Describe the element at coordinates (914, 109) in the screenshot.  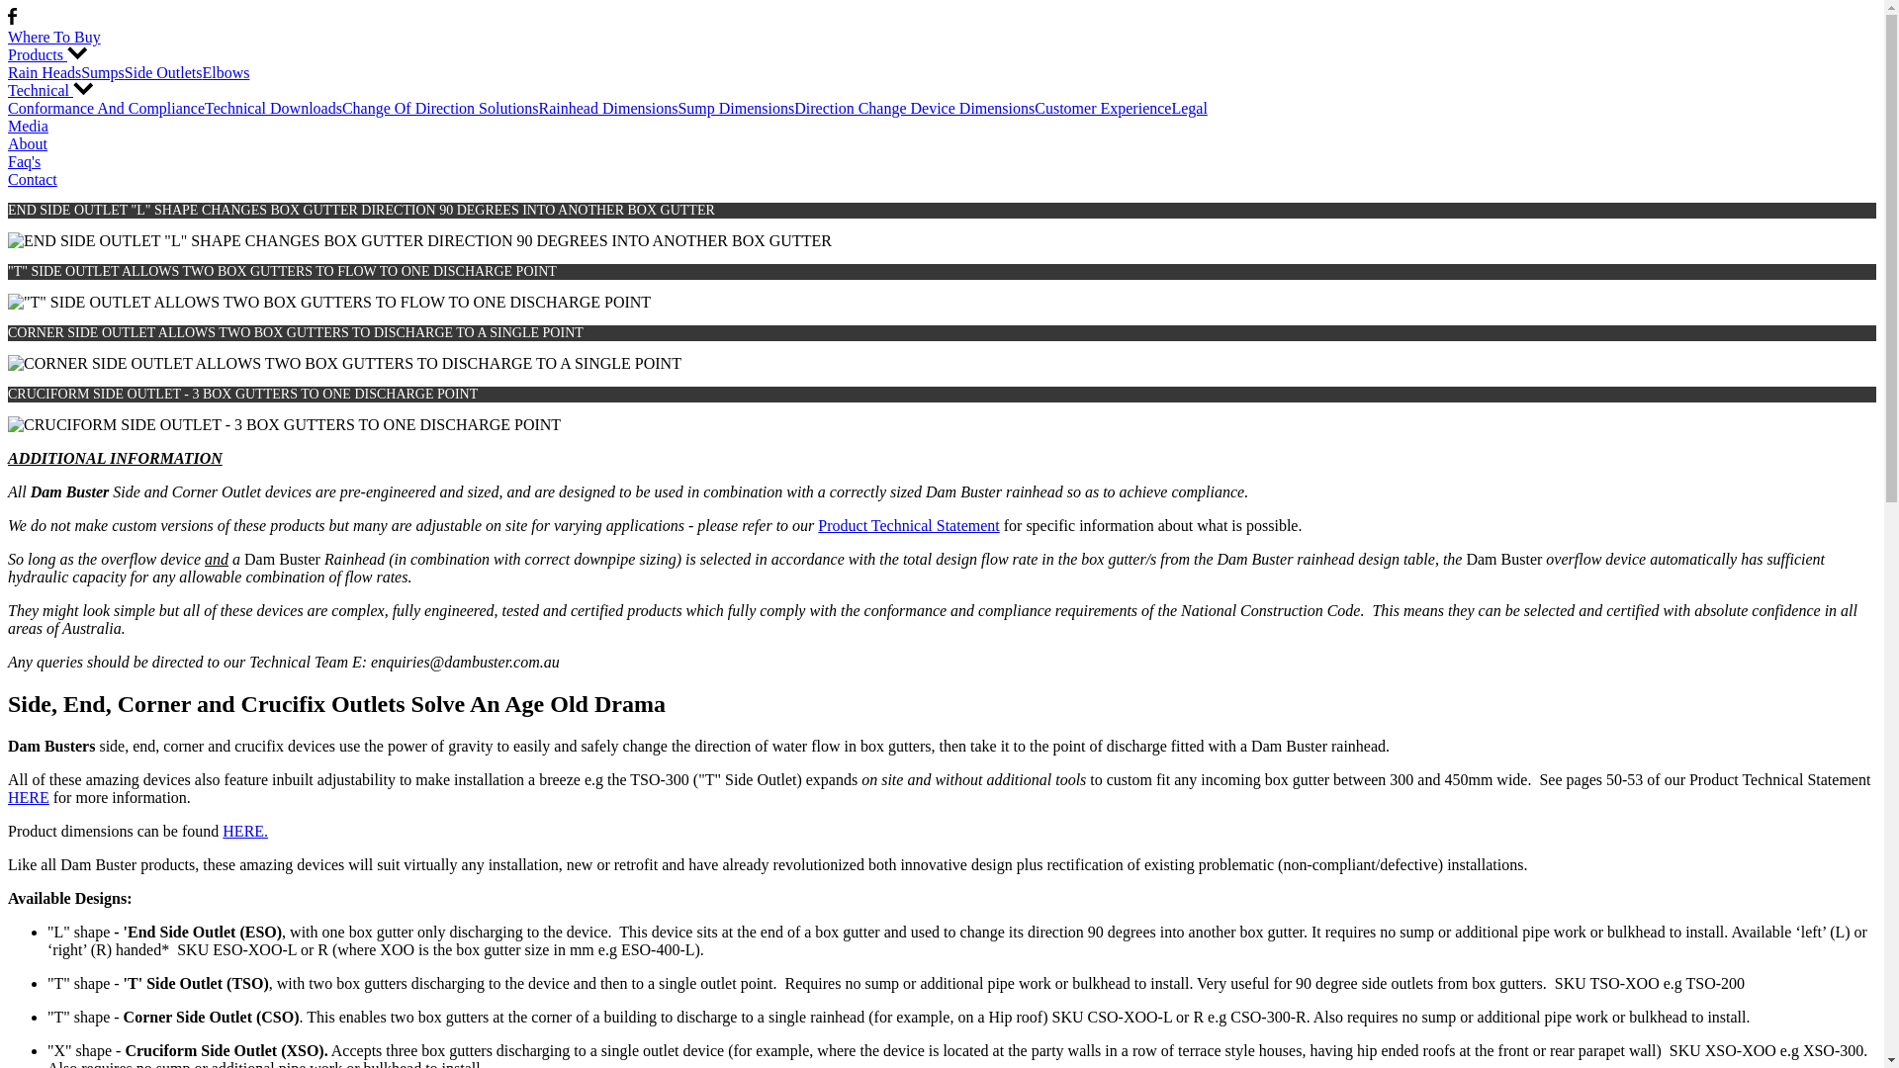
I see `Direction Change Device Dimensions` at that location.